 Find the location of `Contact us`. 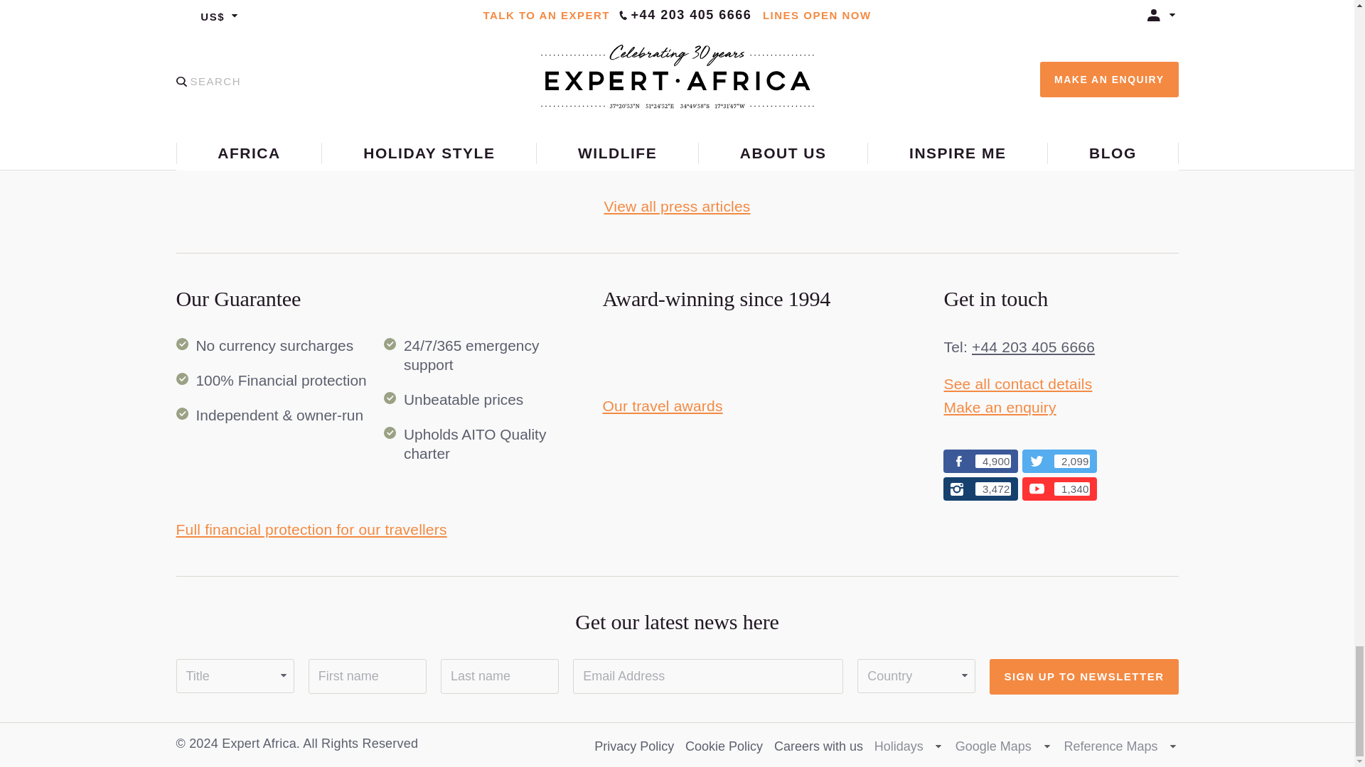

Contact us is located at coordinates (1033, 347).